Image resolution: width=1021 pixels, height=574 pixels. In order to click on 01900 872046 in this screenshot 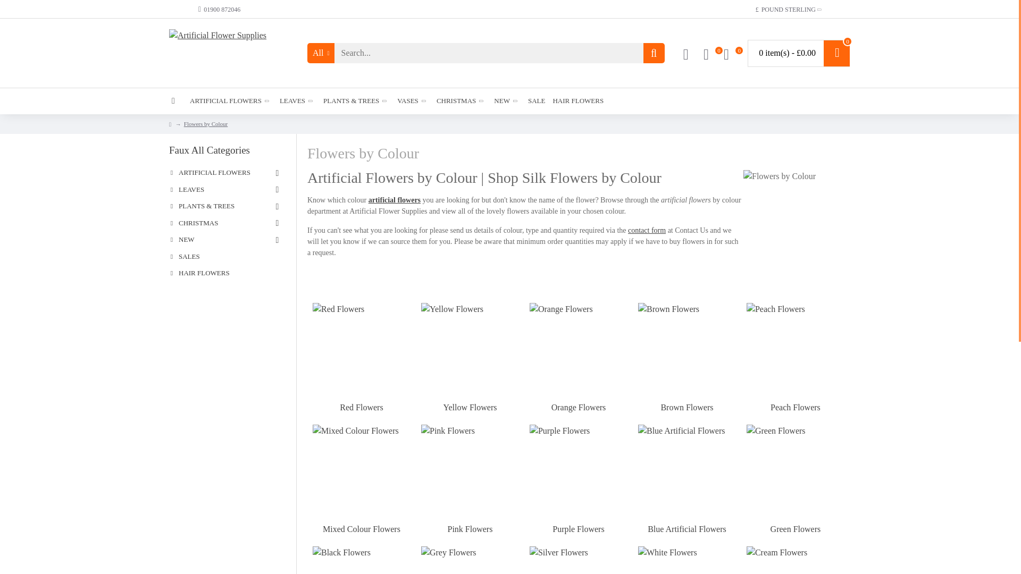, I will do `click(219, 9)`.